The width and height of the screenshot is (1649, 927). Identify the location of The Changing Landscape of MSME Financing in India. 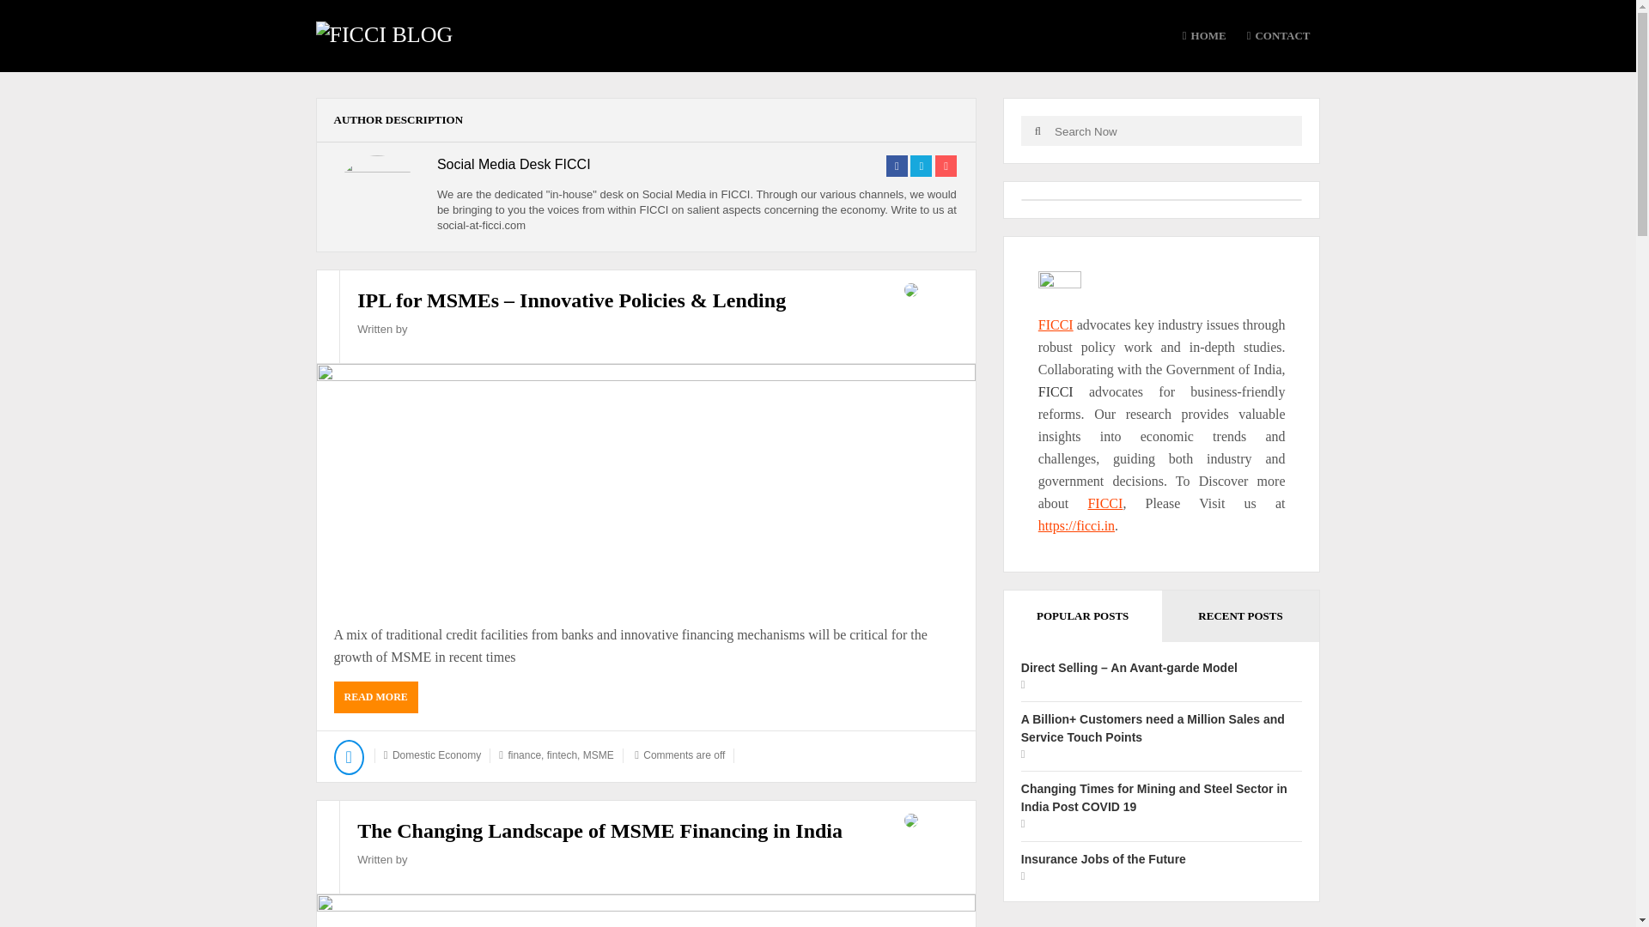
(599, 830).